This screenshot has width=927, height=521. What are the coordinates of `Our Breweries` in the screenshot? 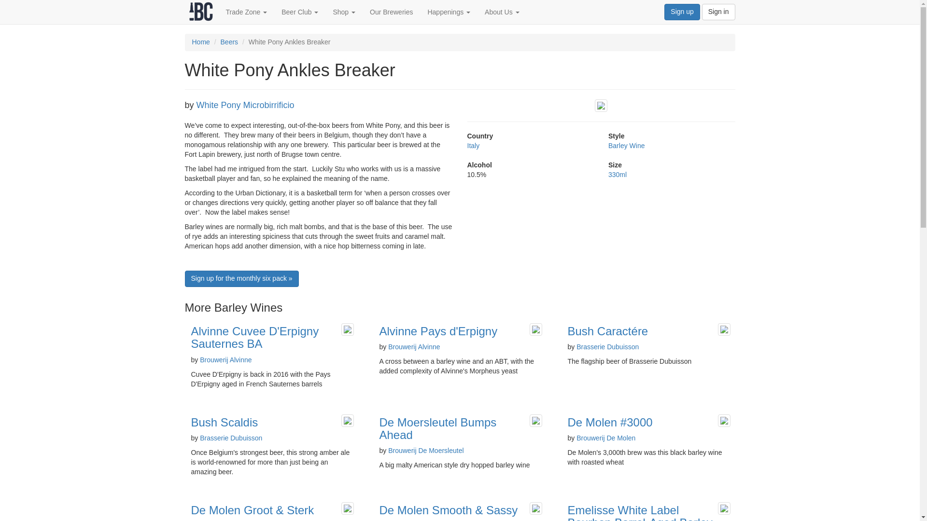 It's located at (391, 12).